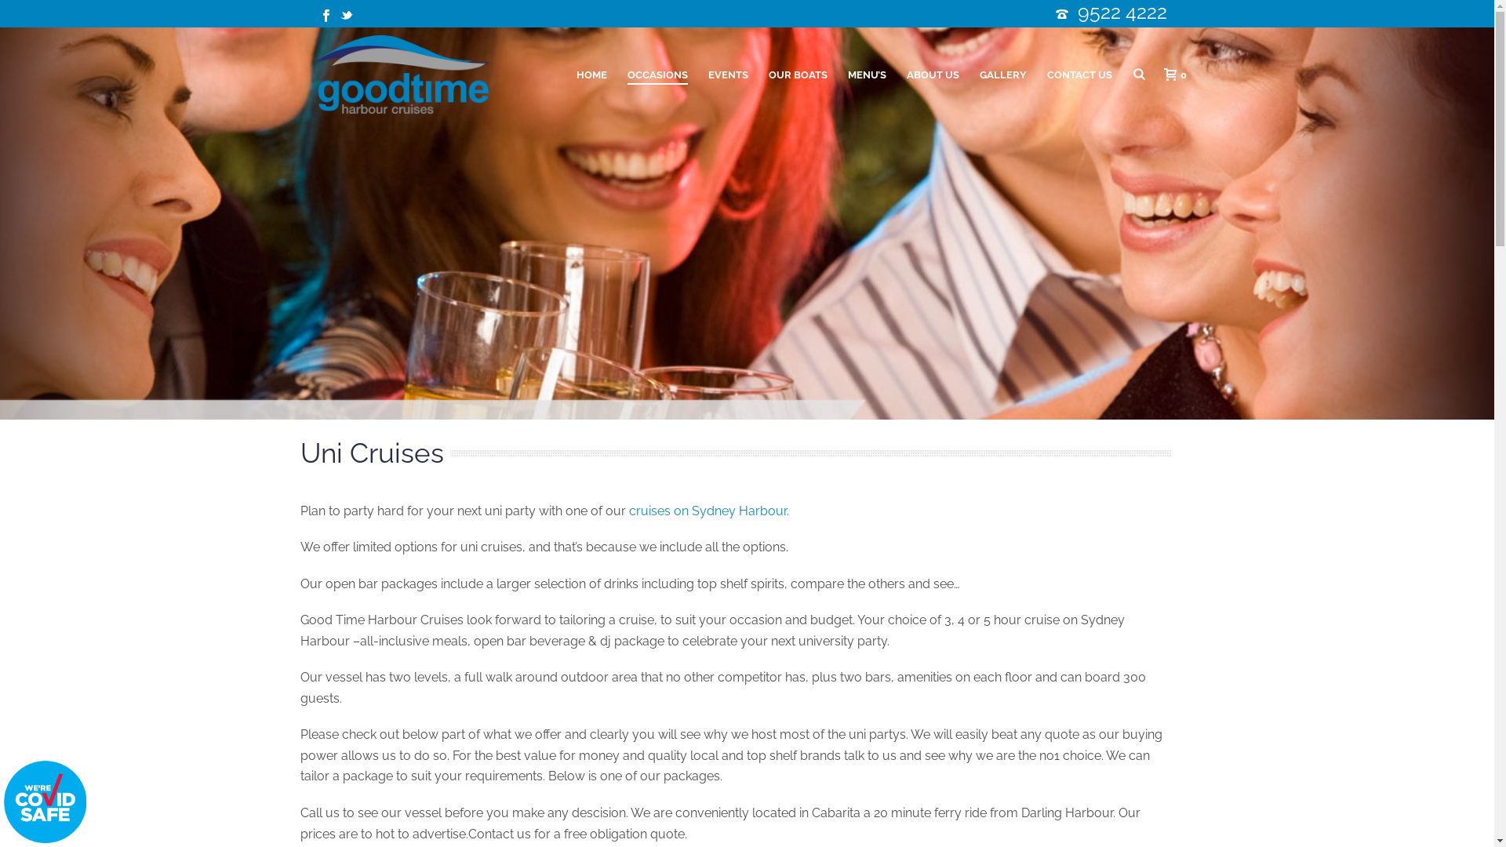 This screenshot has height=847, width=1506. Describe the element at coordinates (728, 75) in the screenshot. I see `EVENTS` at that location.